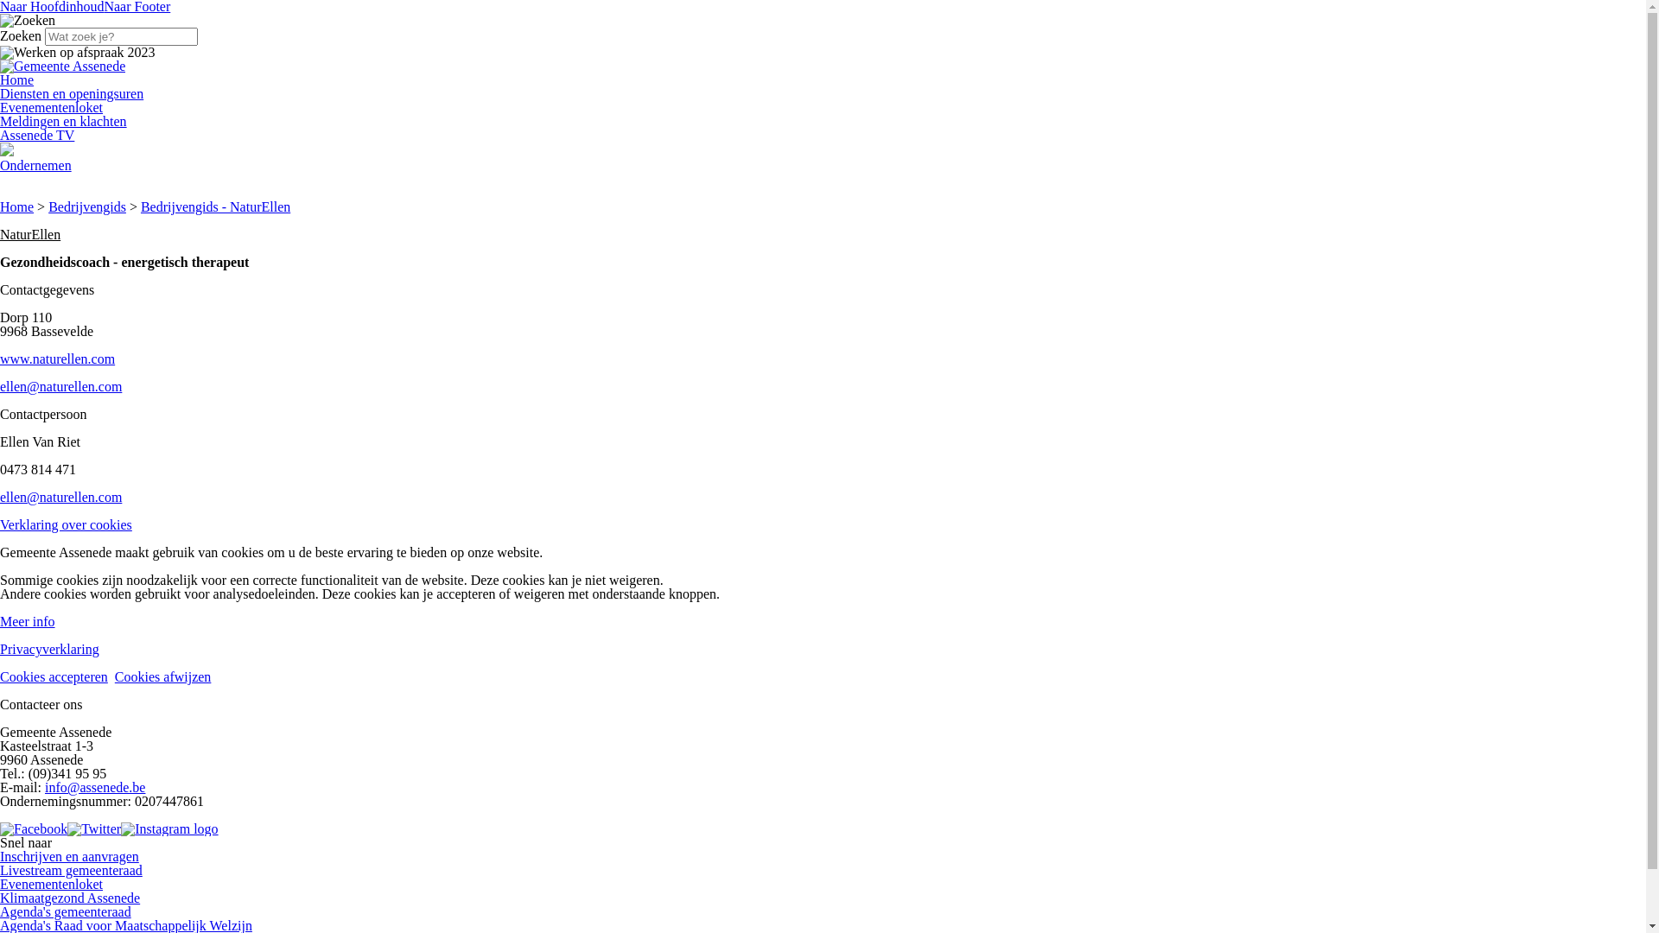  What do you see at coordinates (54, 677) in the screenshot?
I see `Cookies accepteren` at bounding box center [54, 677].